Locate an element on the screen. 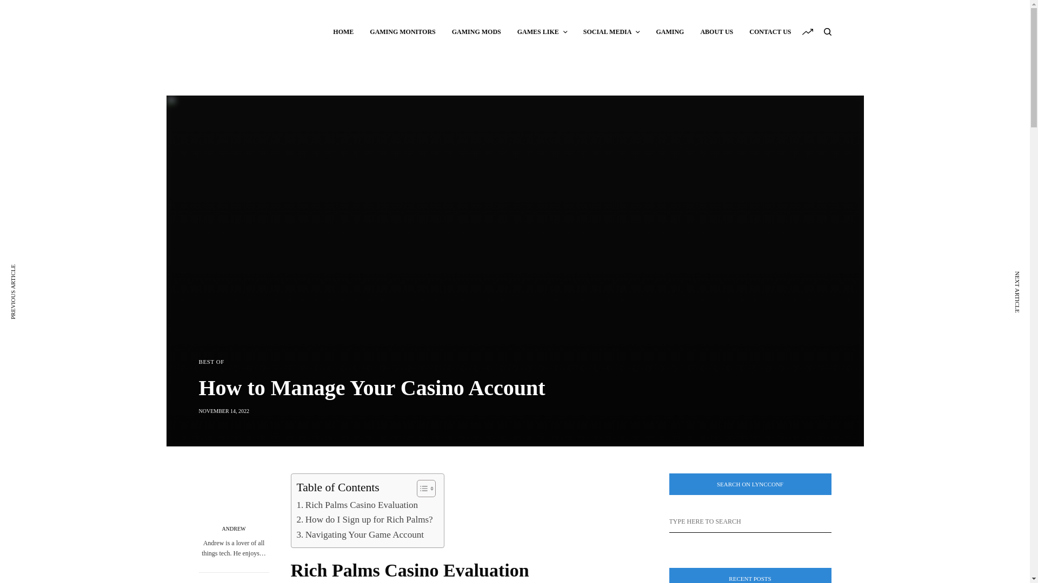 This screenshot has width=1038, height=583. Navigating Your Game Account is located at coordinates (360, 534).